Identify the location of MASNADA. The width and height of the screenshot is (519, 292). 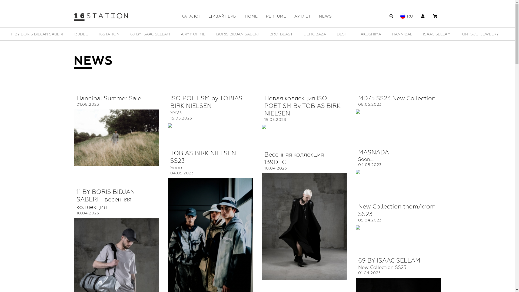
(172, 34).